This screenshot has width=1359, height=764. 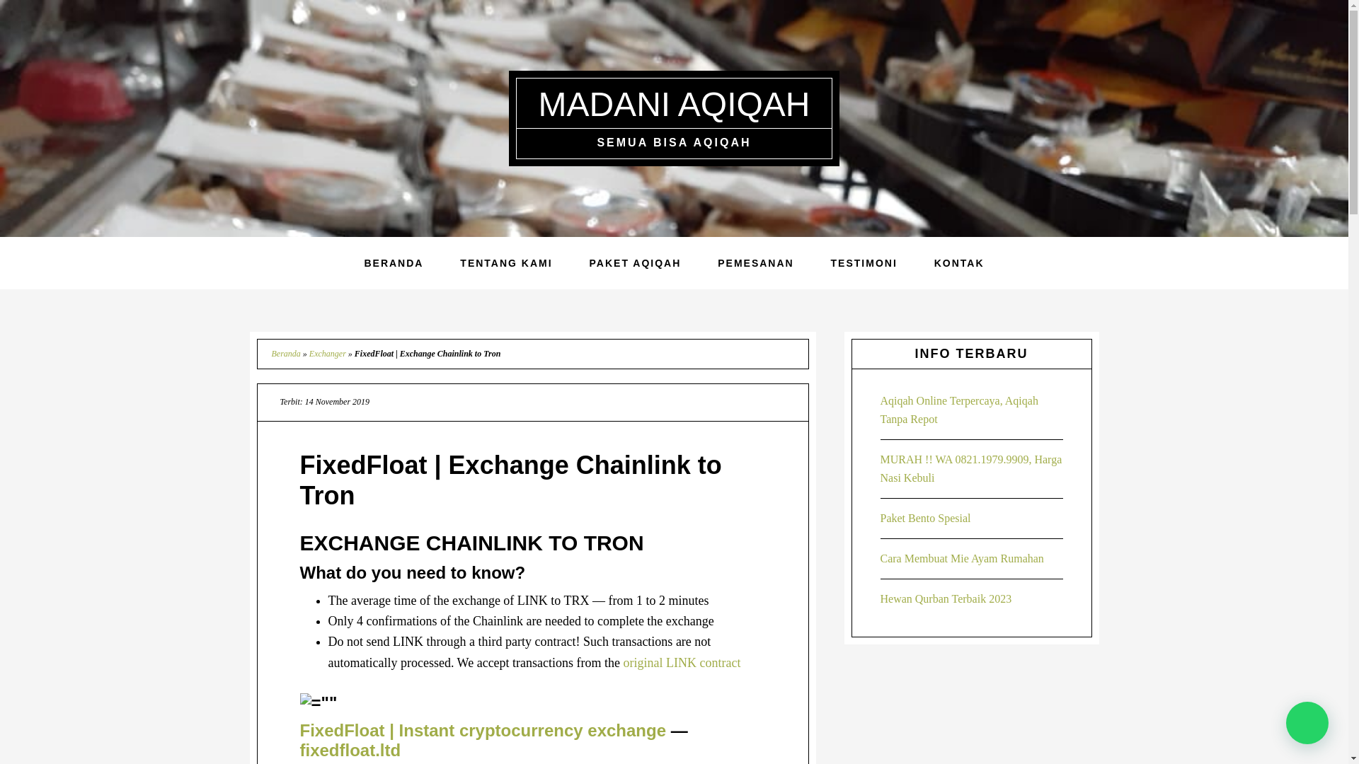 I want to click on Paket Bento Spesial, so click(x=926, y=518).